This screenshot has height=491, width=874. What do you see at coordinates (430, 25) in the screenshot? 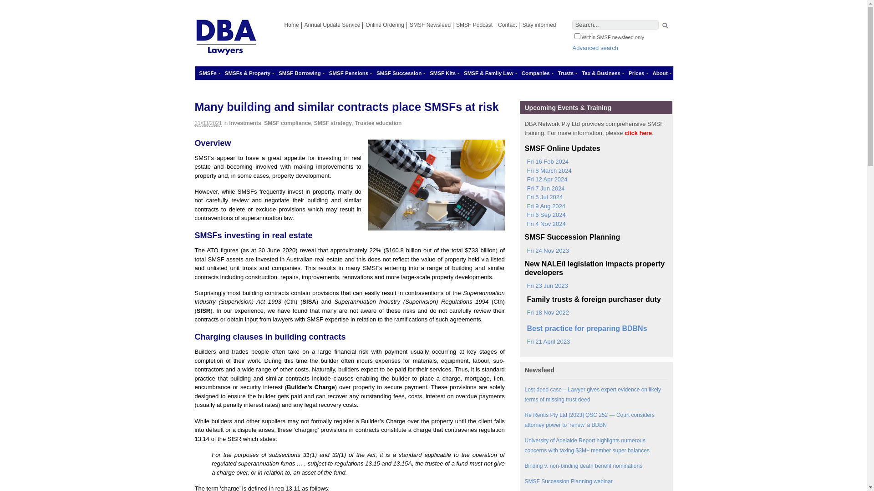
I see `SMSF Newsfeed` at bounding box center [430, 25].